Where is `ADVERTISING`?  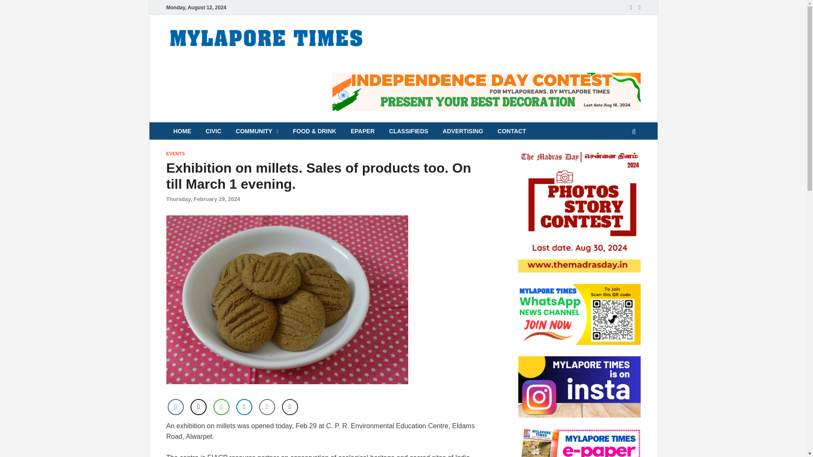 ADVERTISING is located at coordinates (462, 131).